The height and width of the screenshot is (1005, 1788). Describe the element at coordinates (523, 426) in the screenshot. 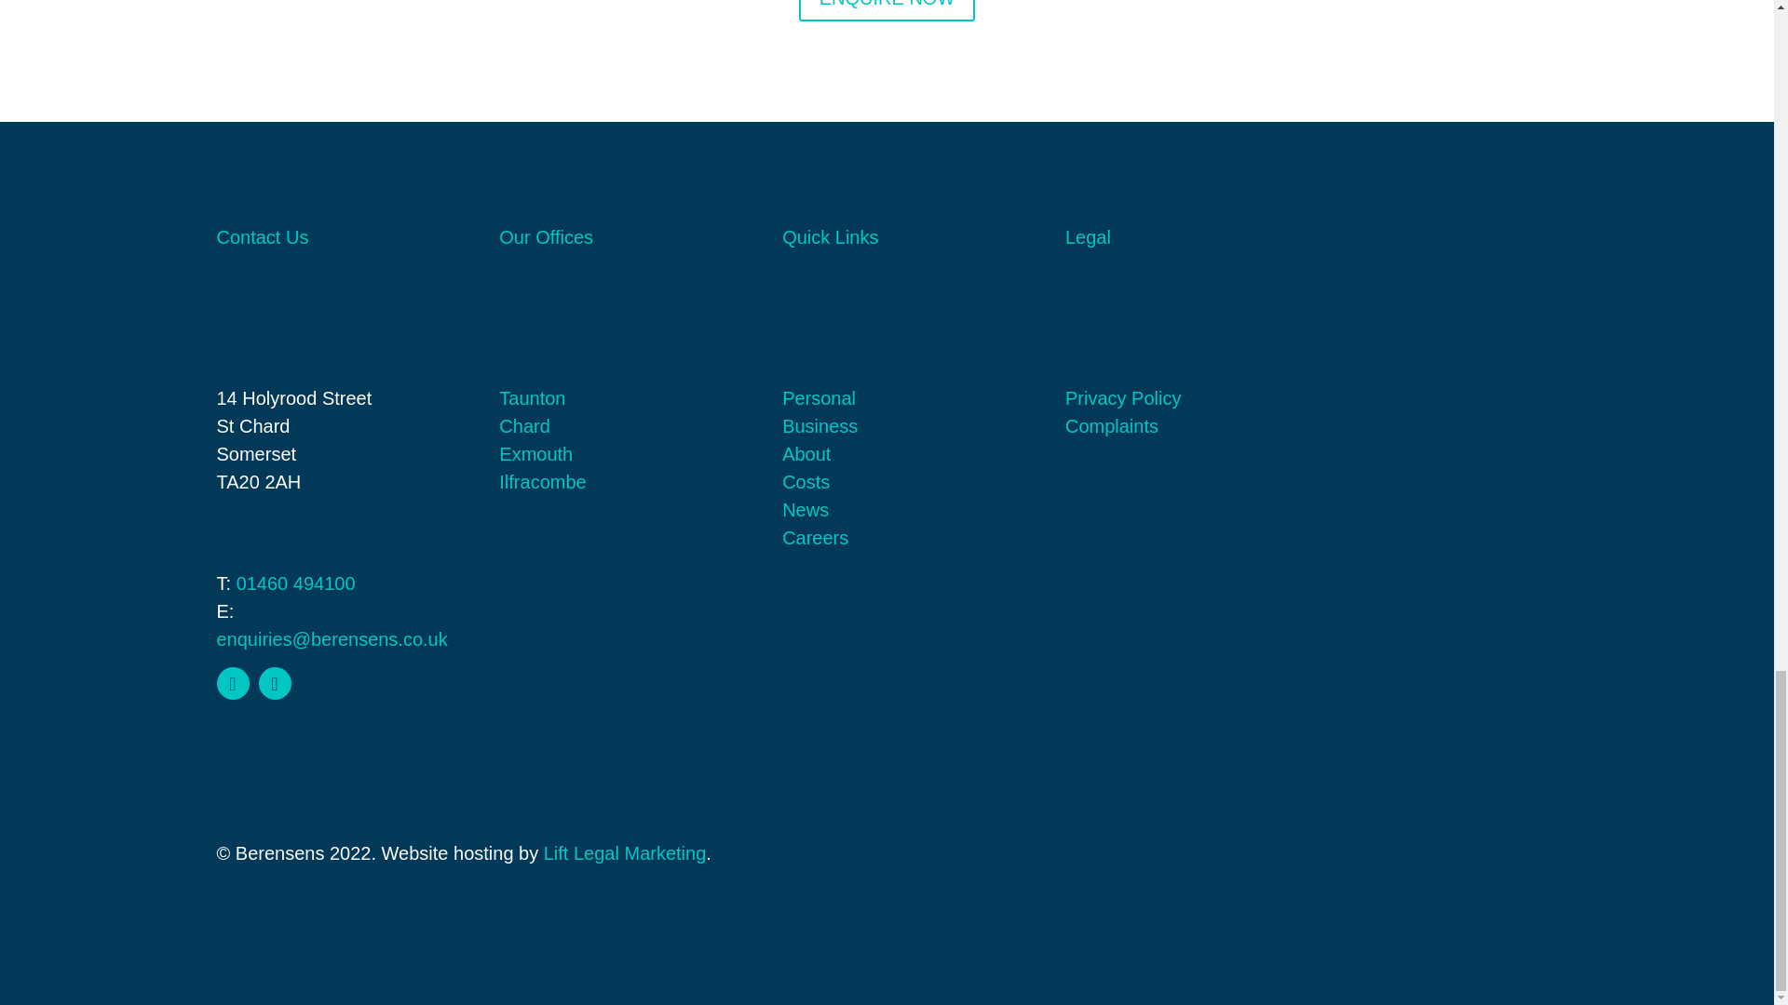

I see `Chard` at that location.